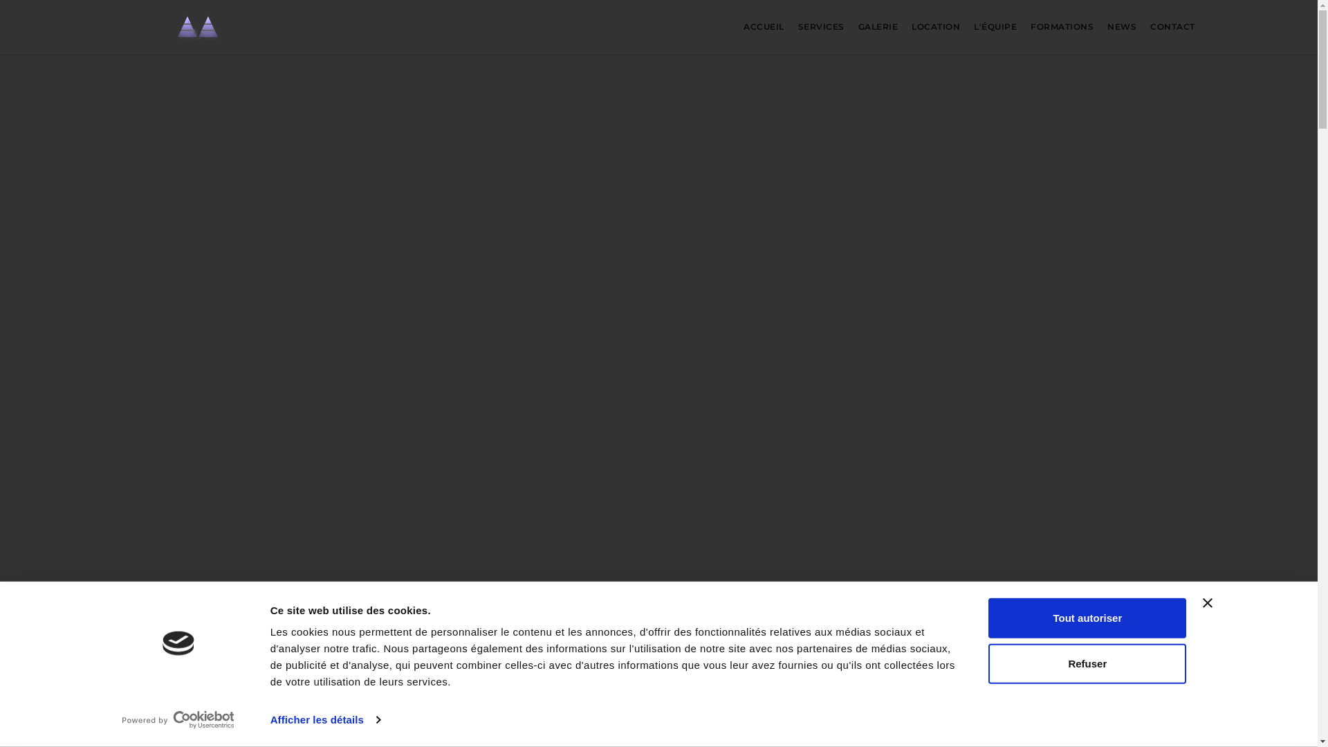 This screenshot has height=747, width=1328. What do you see at coordinates (1087, 663) in the screenshot?
I see `Refuser` at bounding box center [1087, 663].